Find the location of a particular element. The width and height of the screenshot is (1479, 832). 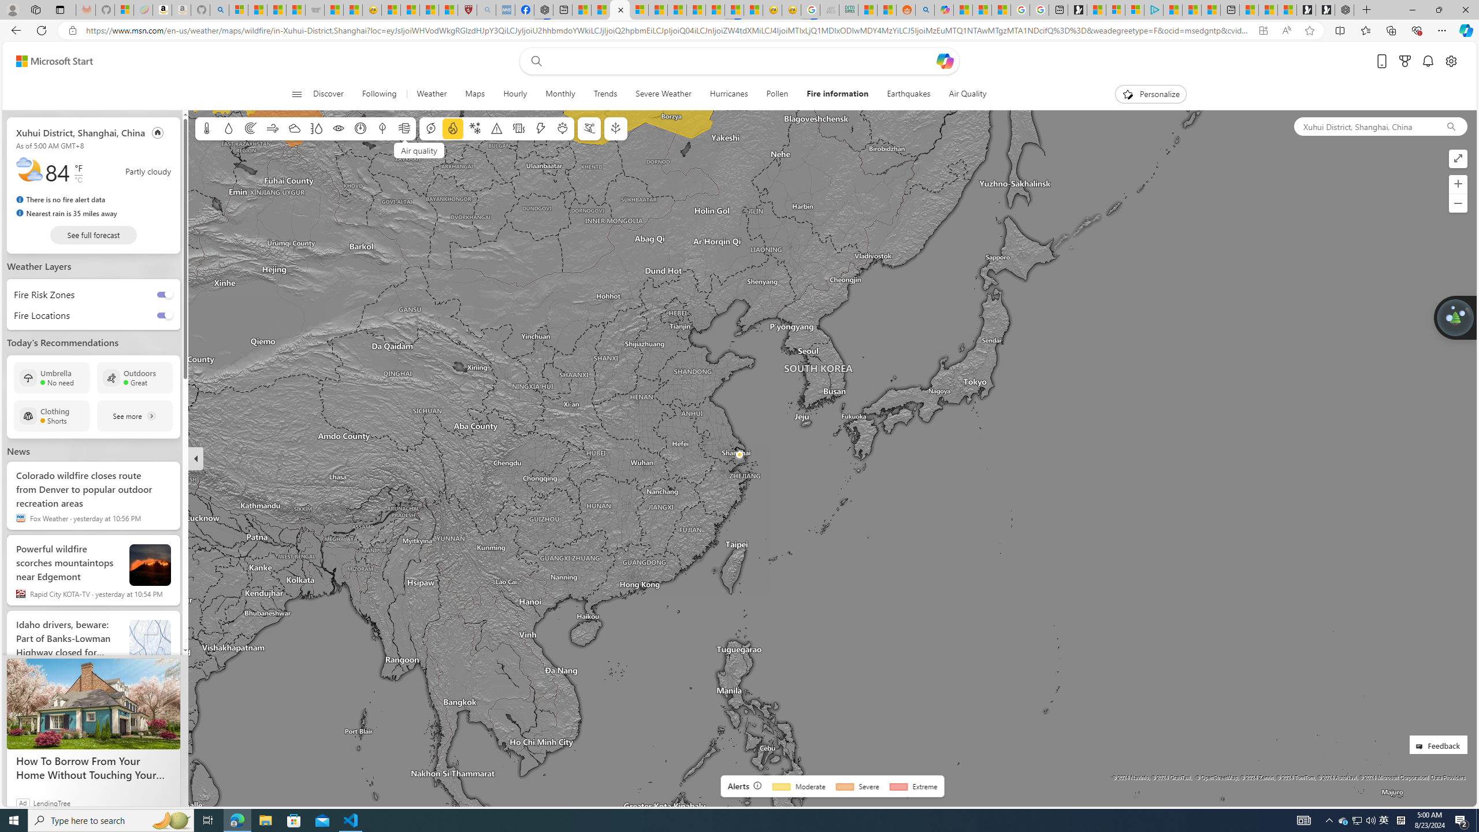

App available. Install Microsoft Start Weather is located at coordinates (1263, 31).